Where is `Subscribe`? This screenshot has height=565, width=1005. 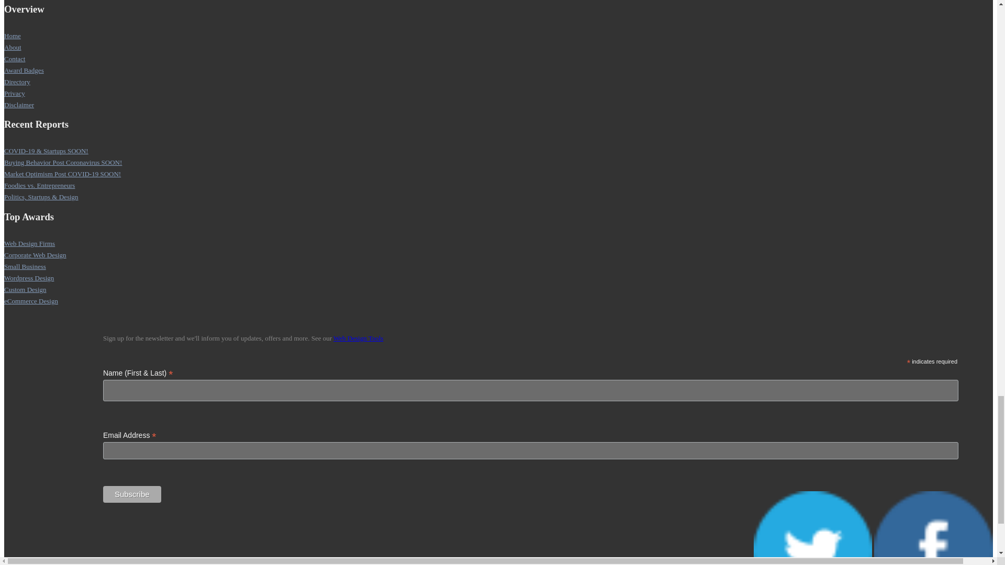 Subscribe is located at coordinates (132, 494).